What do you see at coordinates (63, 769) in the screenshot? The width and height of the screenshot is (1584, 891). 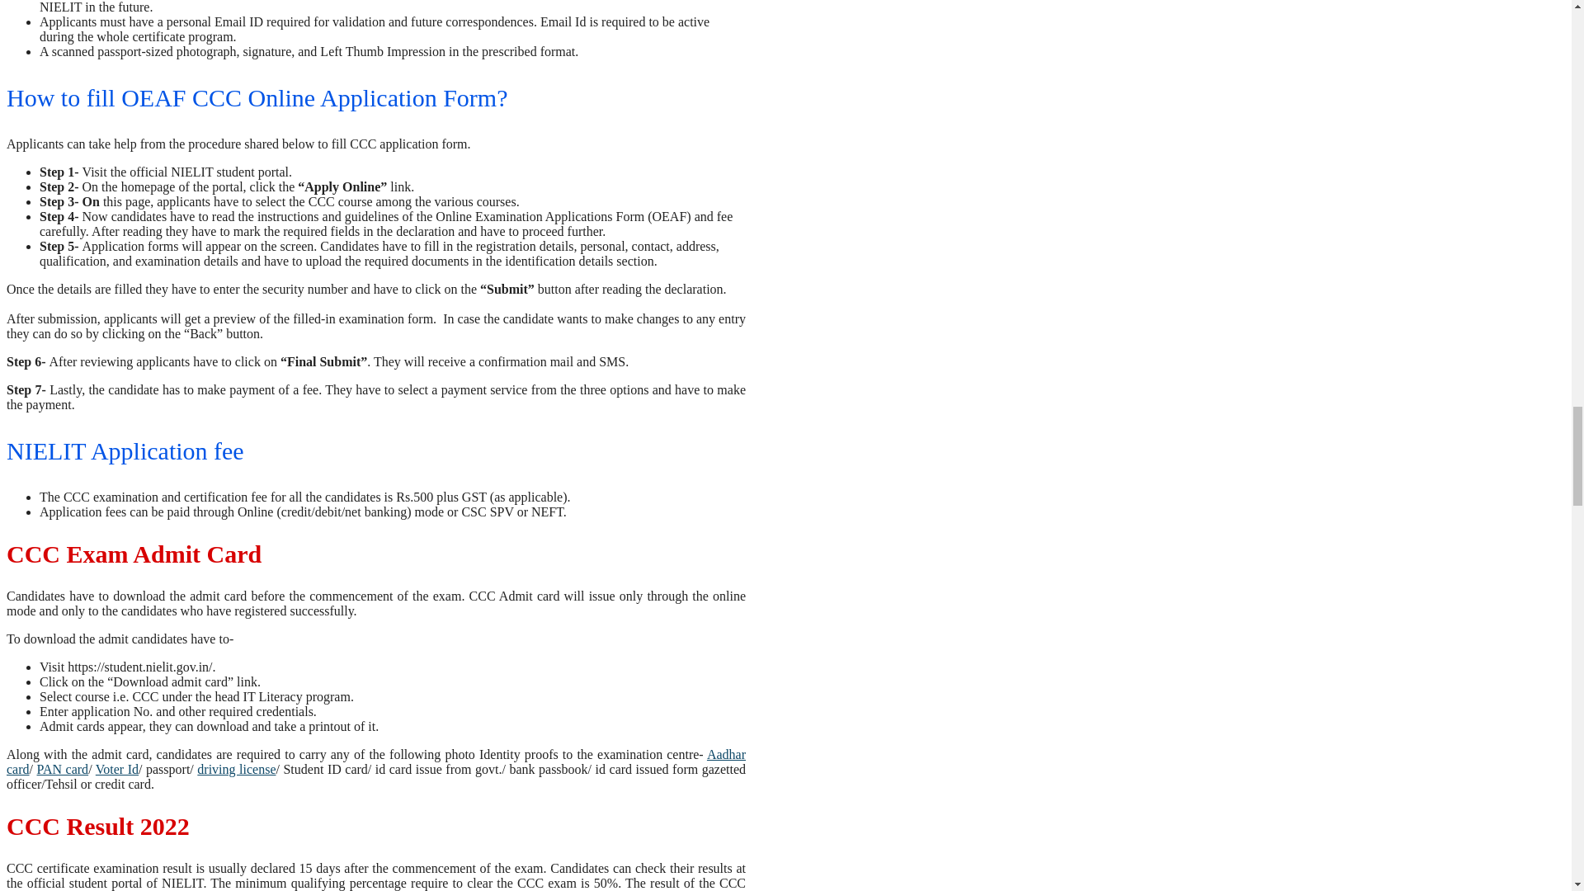 I see `PAN card` at bounding box center [63, 769].